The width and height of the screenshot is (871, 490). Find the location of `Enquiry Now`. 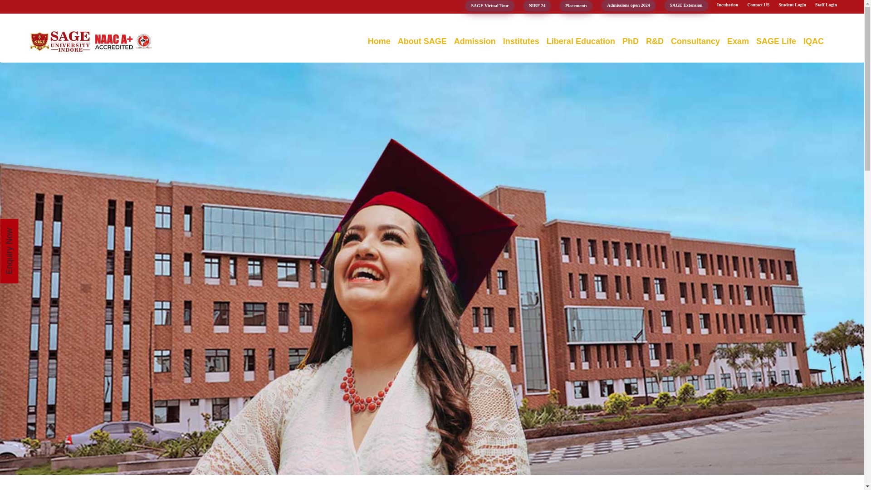

Enquiry Now is located at coordinates (33, 227).